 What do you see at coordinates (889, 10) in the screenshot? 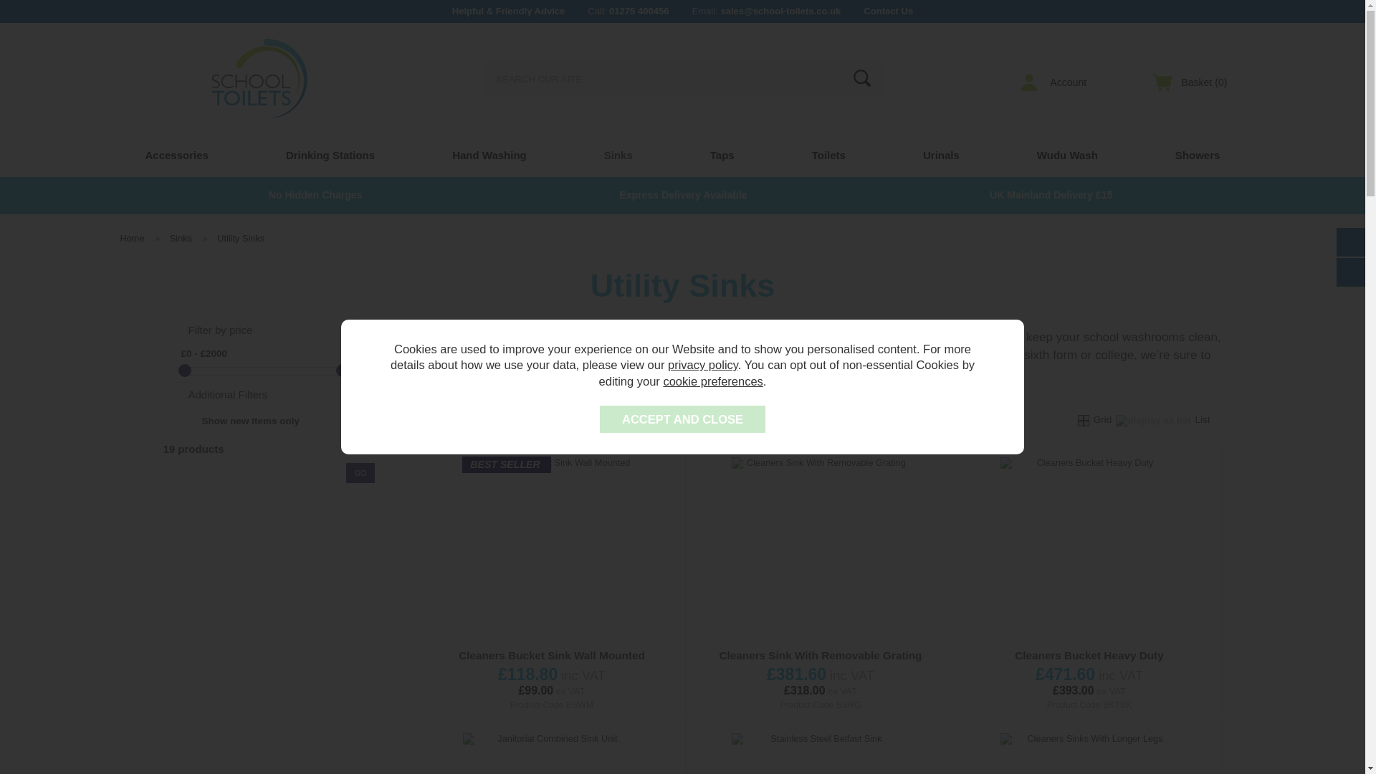
I see `Contact Us` at bounding box center [889, 10].